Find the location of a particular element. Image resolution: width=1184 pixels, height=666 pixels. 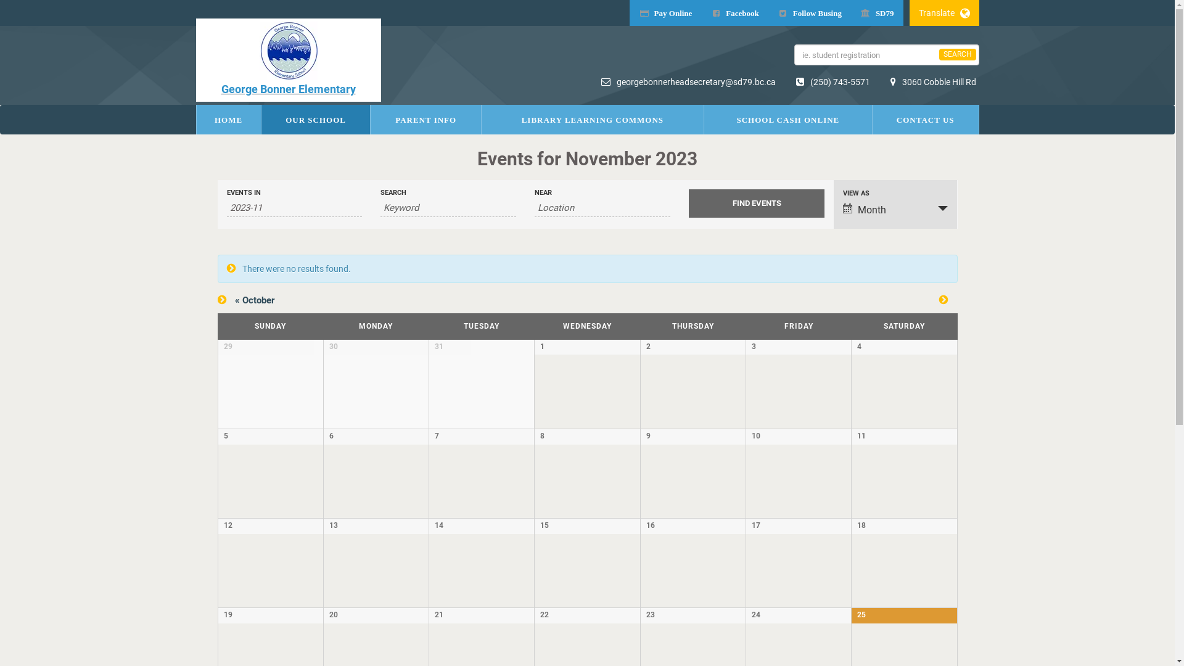

SD79 is located at coordinates (877, 13).